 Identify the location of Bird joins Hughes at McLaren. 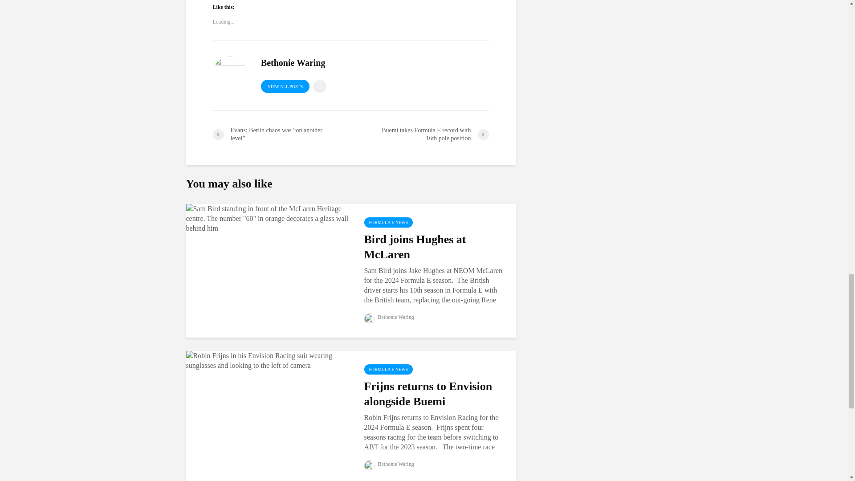
(268, 217).